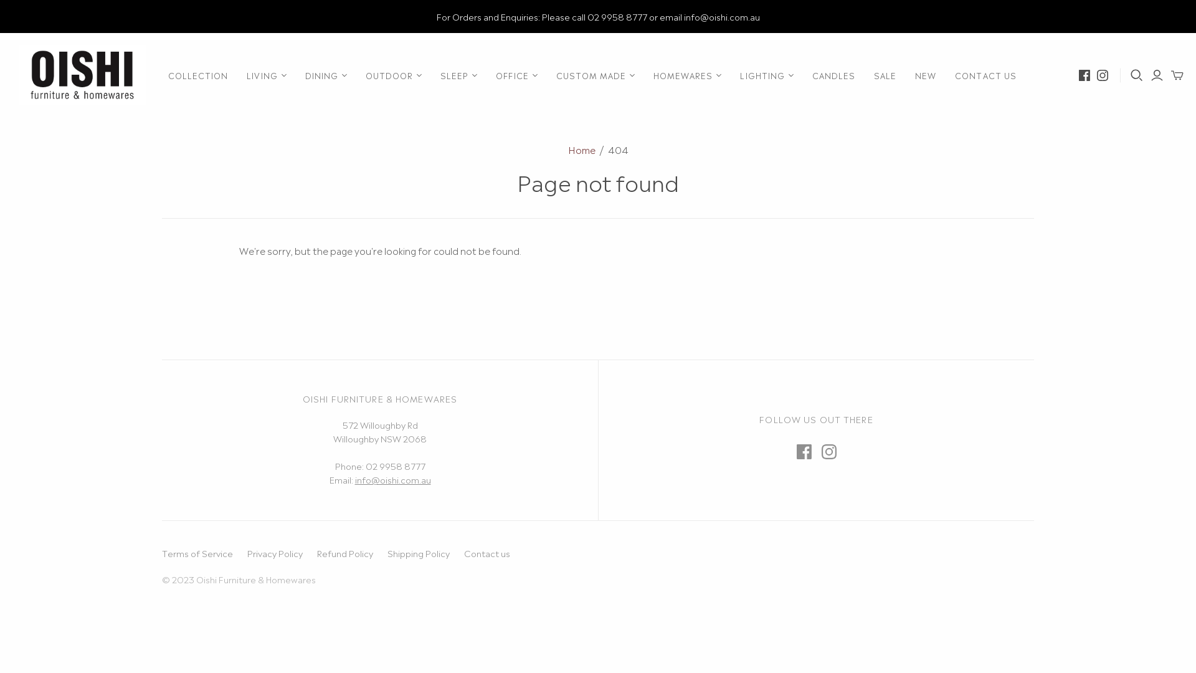 This screenshot has height=673, width=1196. Describe the element at coordinates (197, 553) in the screenshot. I see `Terms of Service` at that location.